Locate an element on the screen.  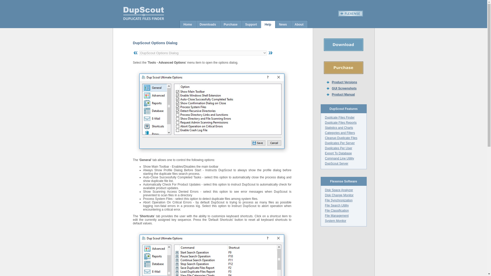
Categories and Filters is located at coordinates (340, 133).